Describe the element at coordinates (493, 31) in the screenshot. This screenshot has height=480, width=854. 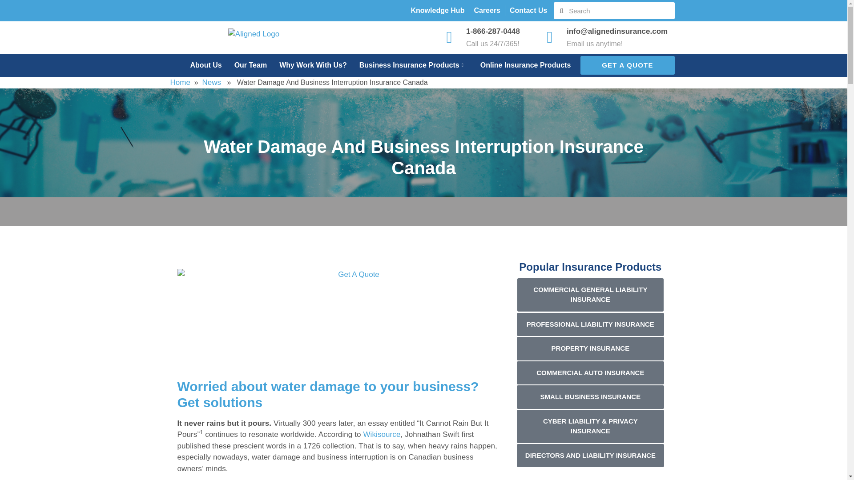
I see `1-866-287-0448` at that location.